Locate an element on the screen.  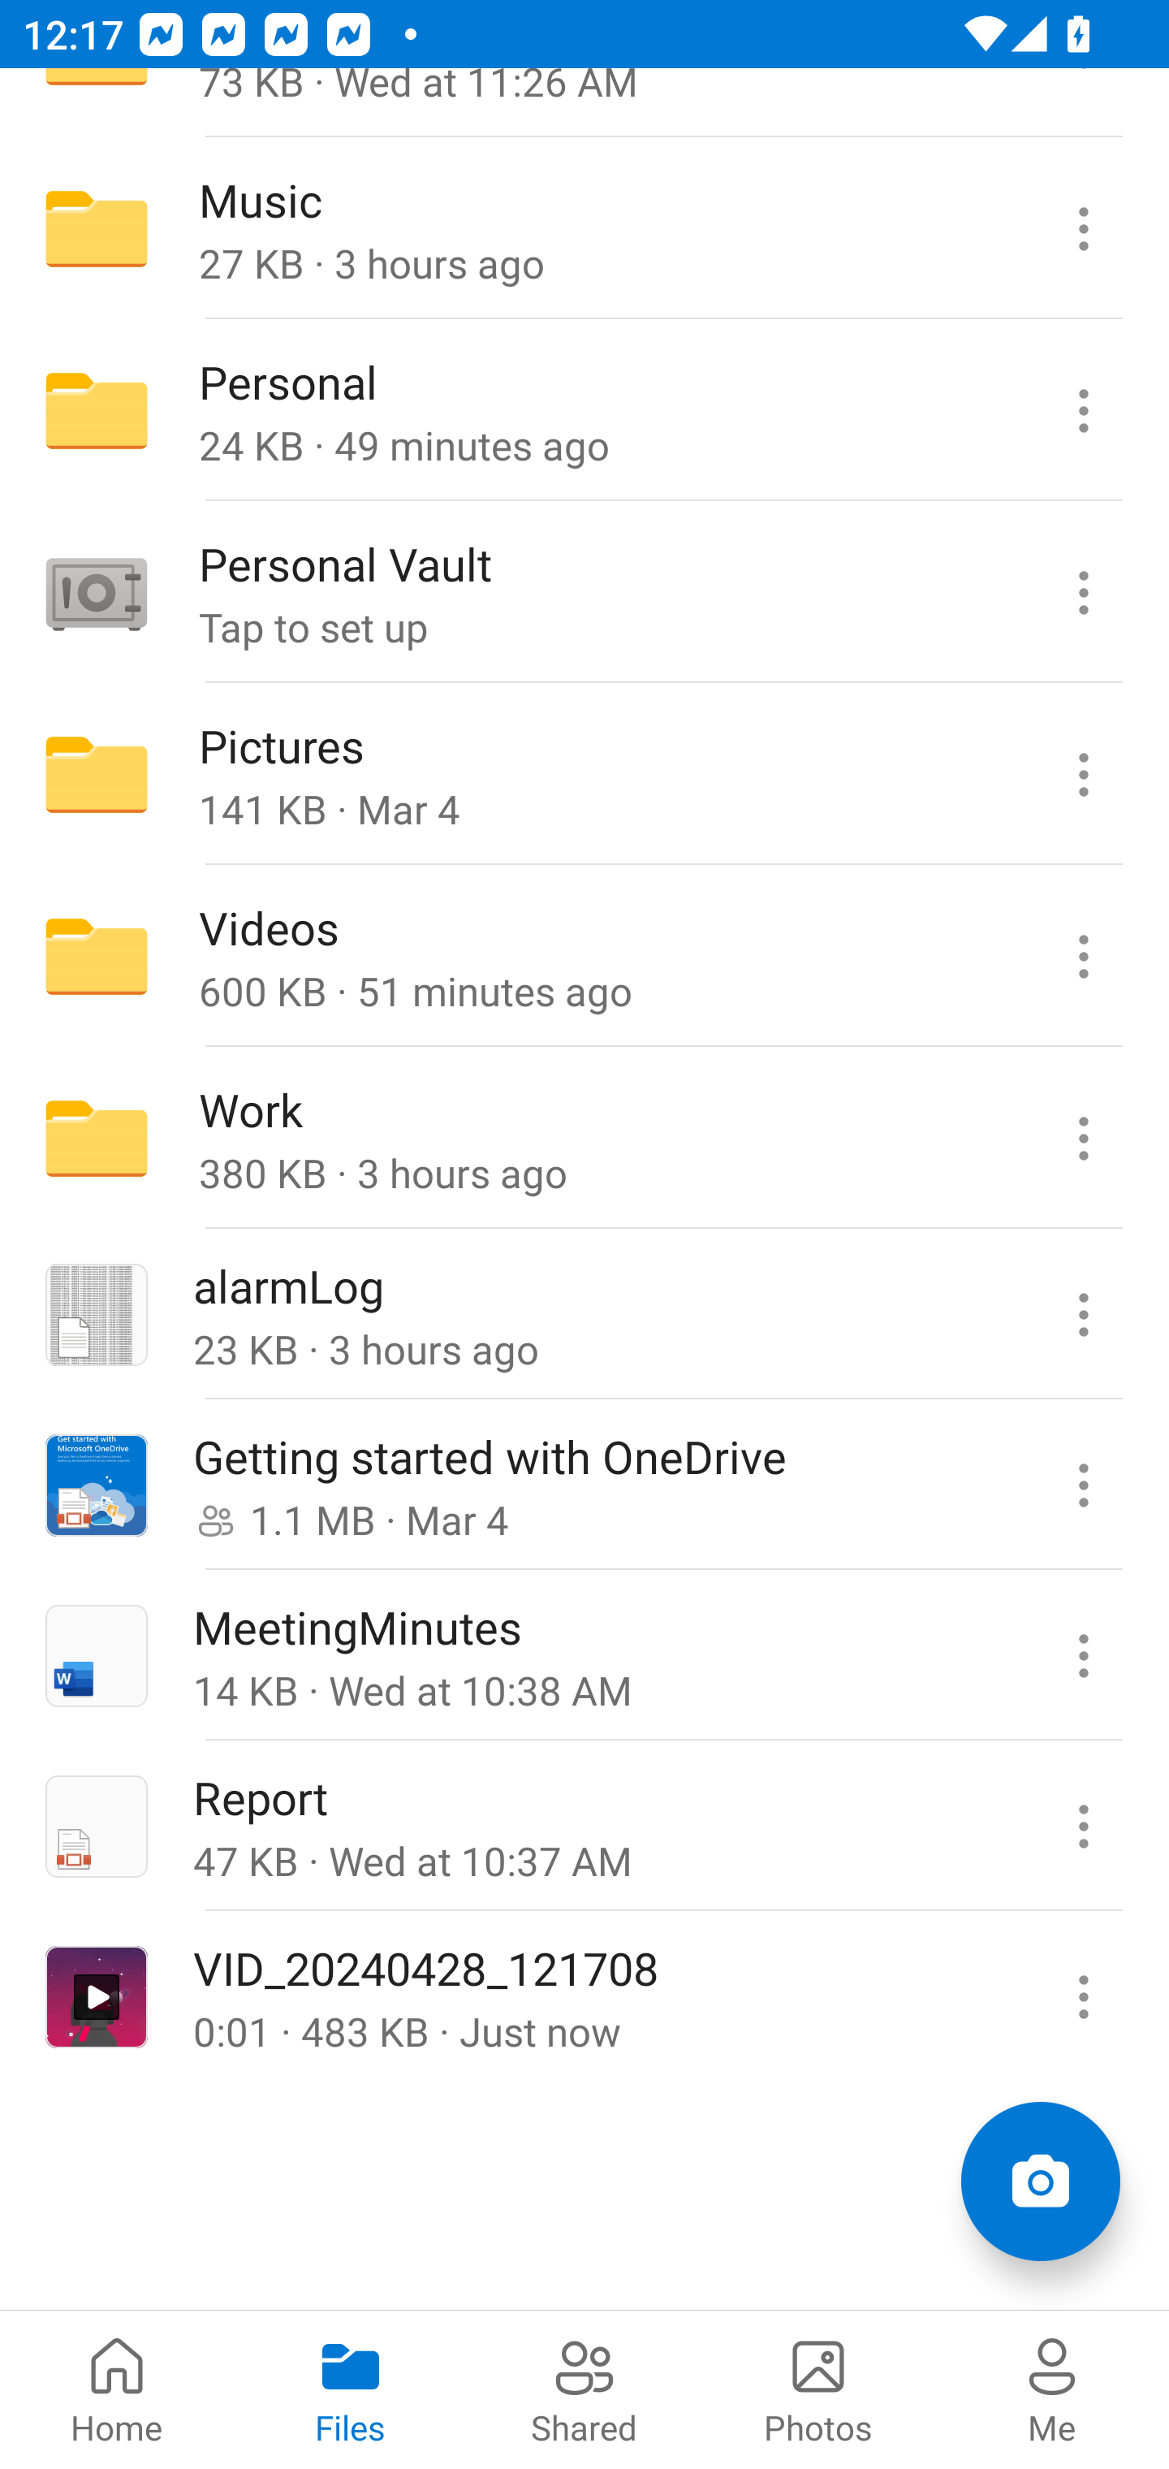
Videos commands is located at coordinates (1083, 957).